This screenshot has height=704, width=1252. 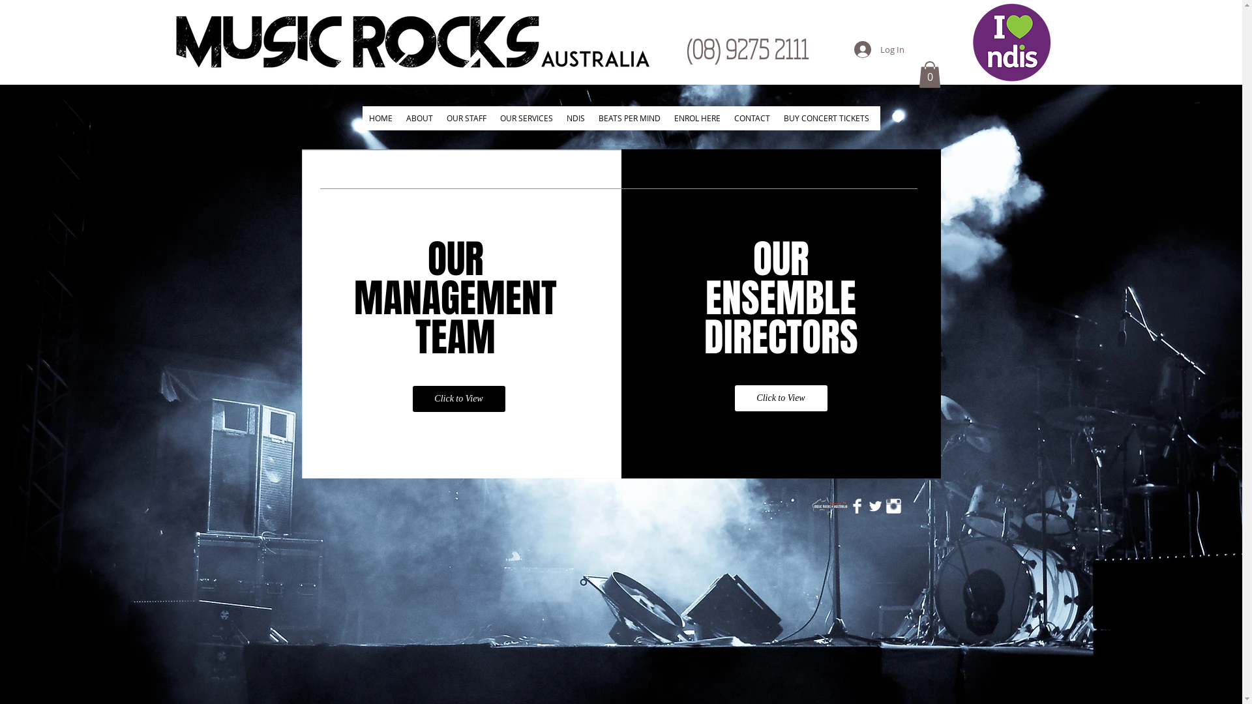 What do you see at coordinates (575, 119) in the screenshot?
I see `NDIS` at bounding box center [575, 119].